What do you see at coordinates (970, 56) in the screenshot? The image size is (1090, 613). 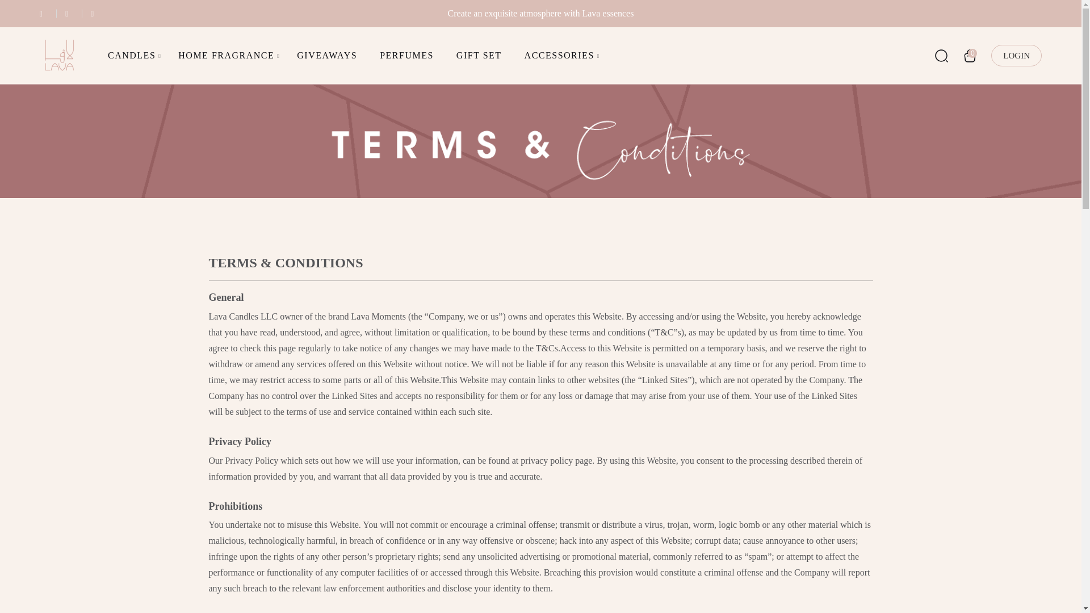 I see `0` at bounding box center [970, 56].